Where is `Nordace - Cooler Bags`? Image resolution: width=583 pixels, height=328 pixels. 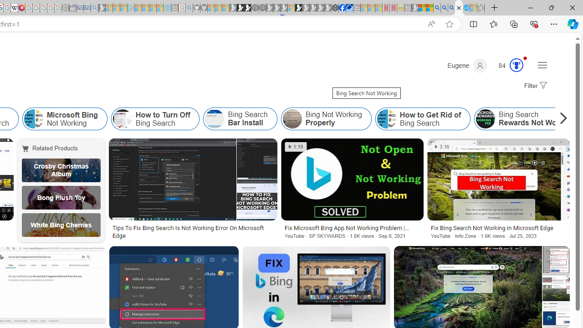
Nordace - Cooler Bags is located at coordinates (335, 8).